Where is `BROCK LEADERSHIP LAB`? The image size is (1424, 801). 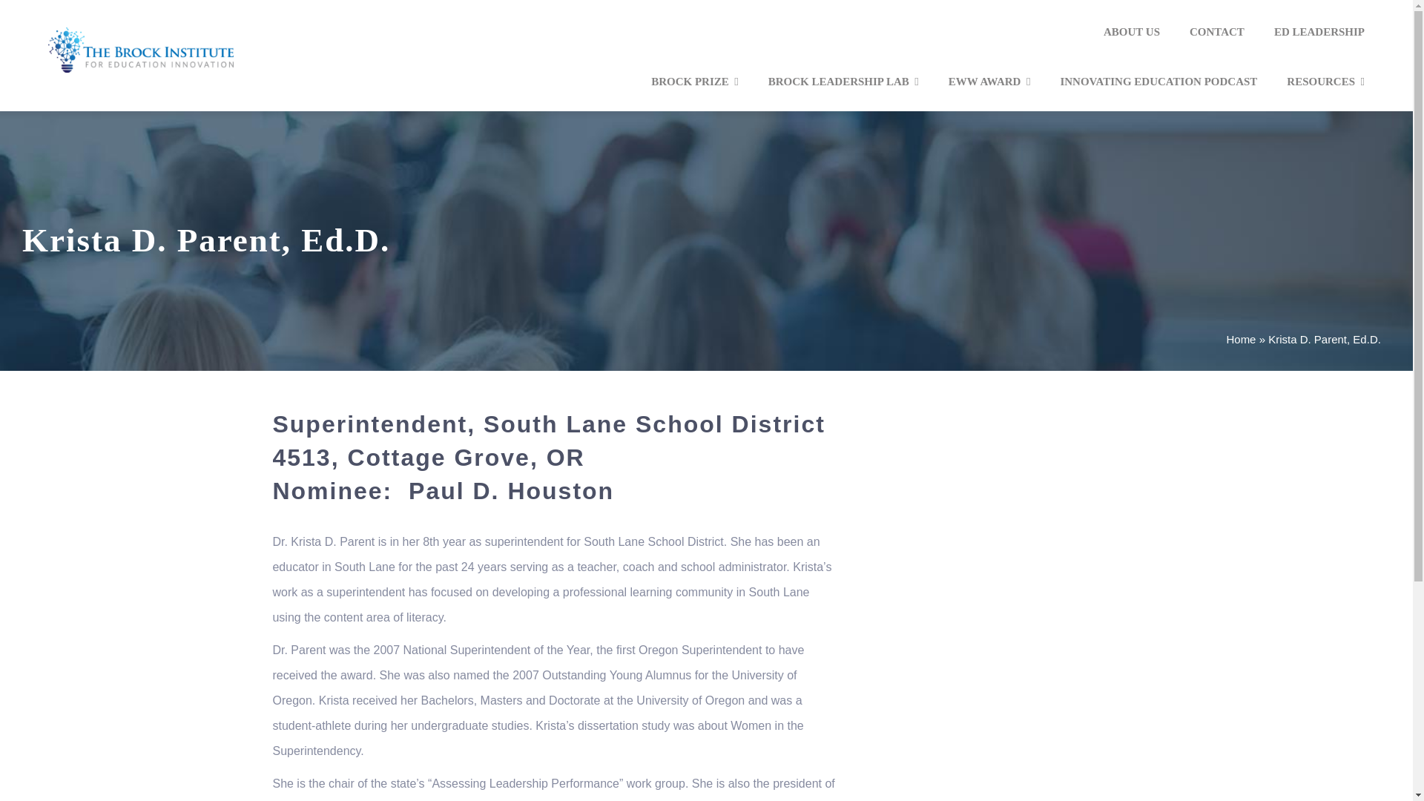 BROCK LEADERSHIP LAB is located at coordinates (843, 74).